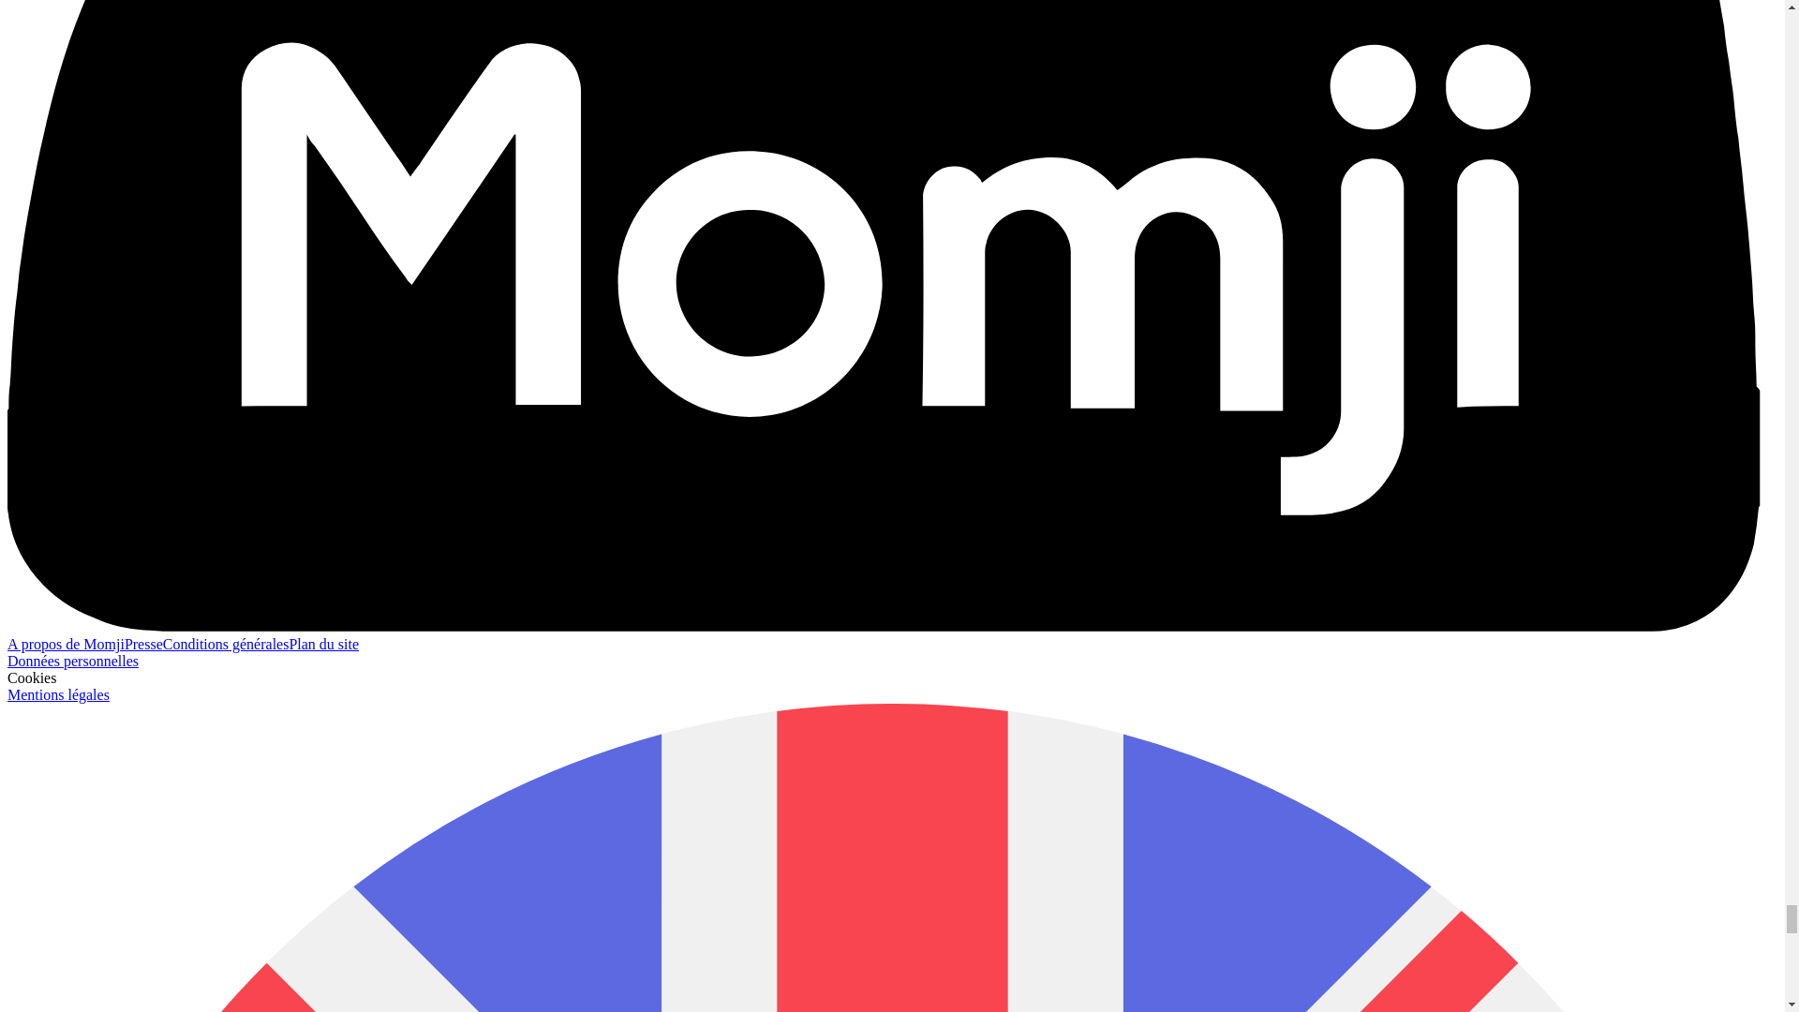  Describe the element at coordinates (143, 644) in the screenshot. I see `Presse` at that location.